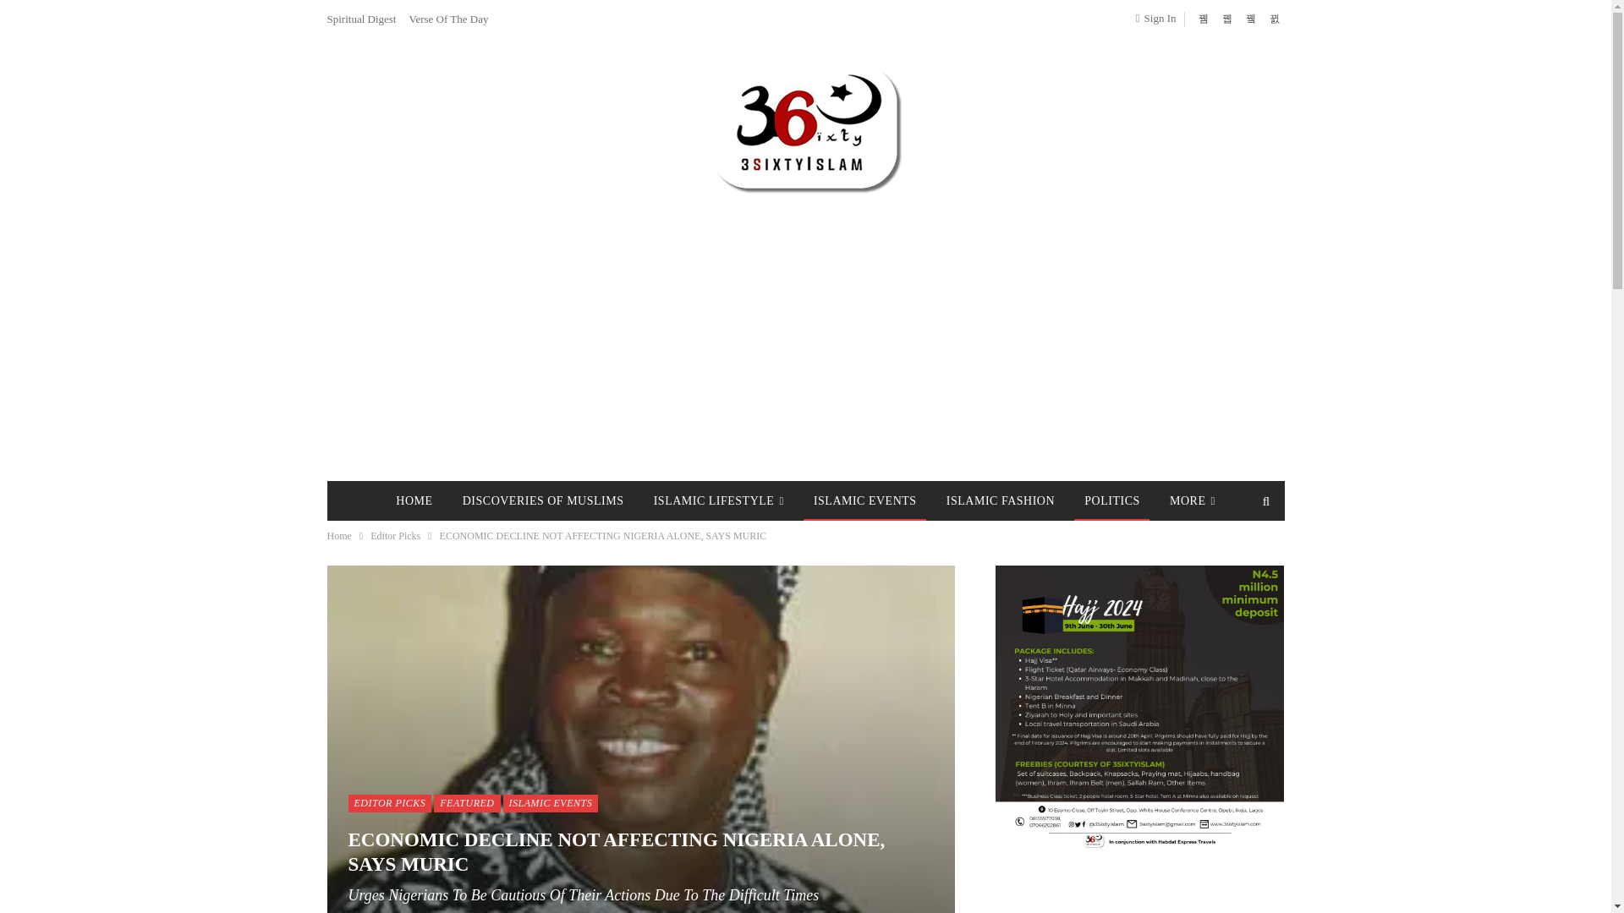  Describe the element at coordinates (543, 500) in the screenshot. I see `DISCOVERIES OF MUSLIMS` at that location.